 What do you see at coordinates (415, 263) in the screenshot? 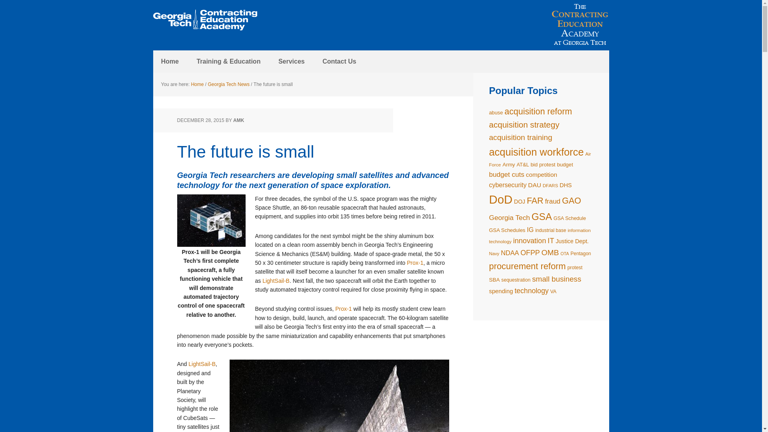
I see `Prox-1` at bounding box center [415, 263].